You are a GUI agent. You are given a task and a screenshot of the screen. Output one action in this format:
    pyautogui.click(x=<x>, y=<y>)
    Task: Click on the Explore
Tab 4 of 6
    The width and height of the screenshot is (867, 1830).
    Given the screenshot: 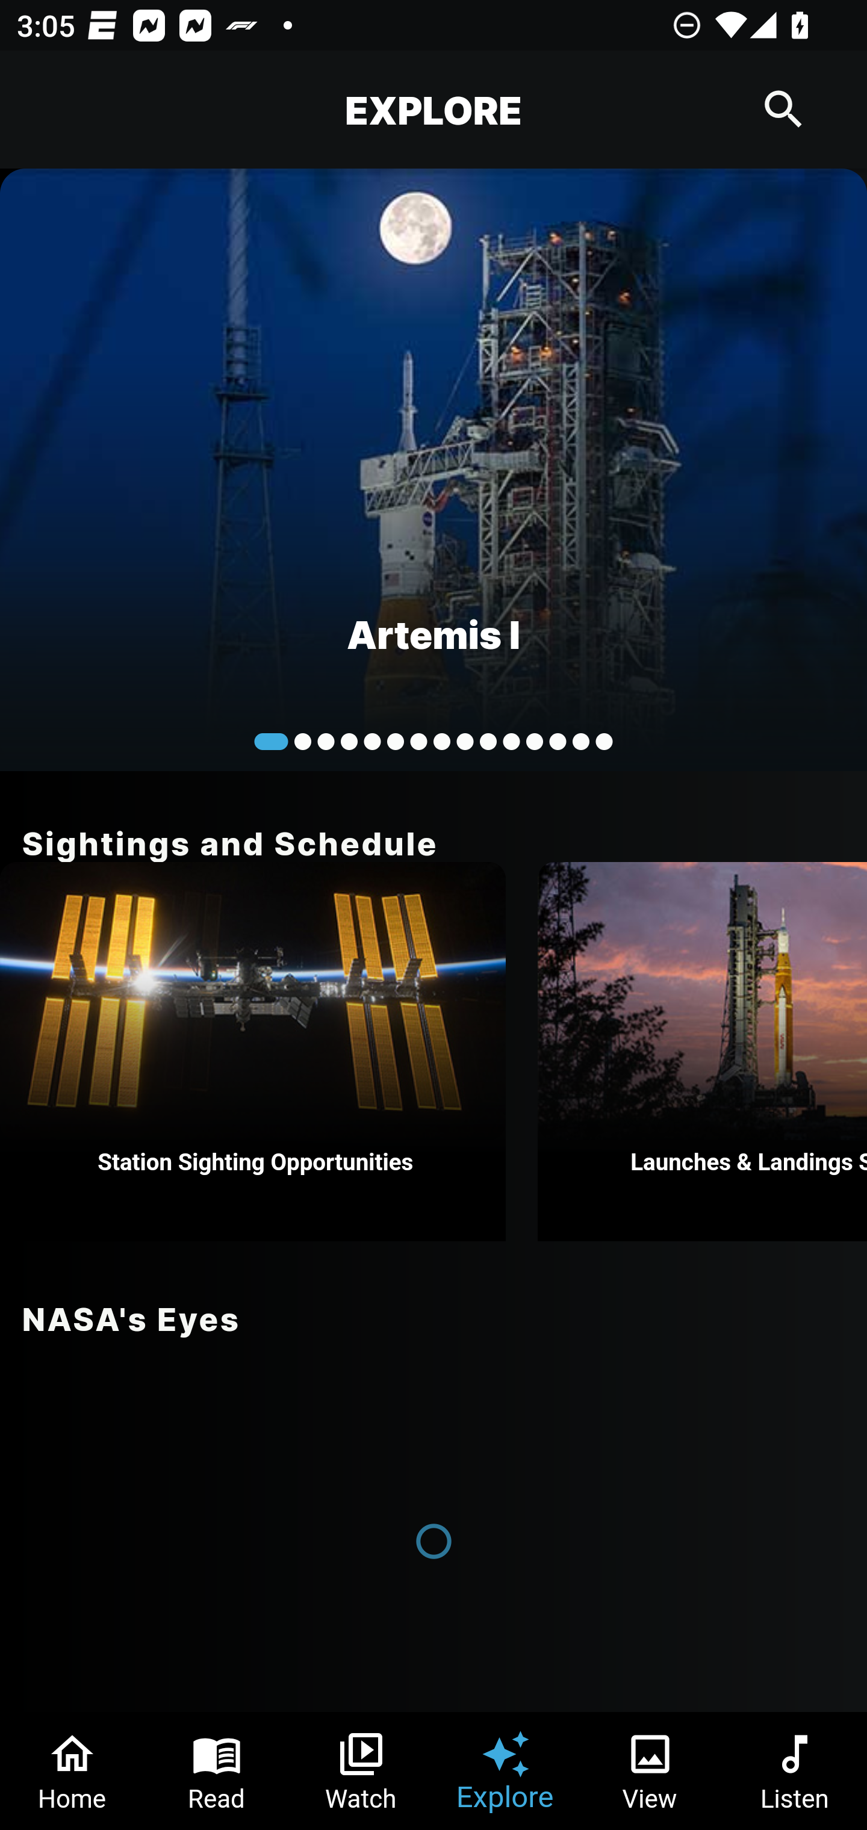 What is the action you would take?
    pyautogui.click(x=506, y=1771)
    